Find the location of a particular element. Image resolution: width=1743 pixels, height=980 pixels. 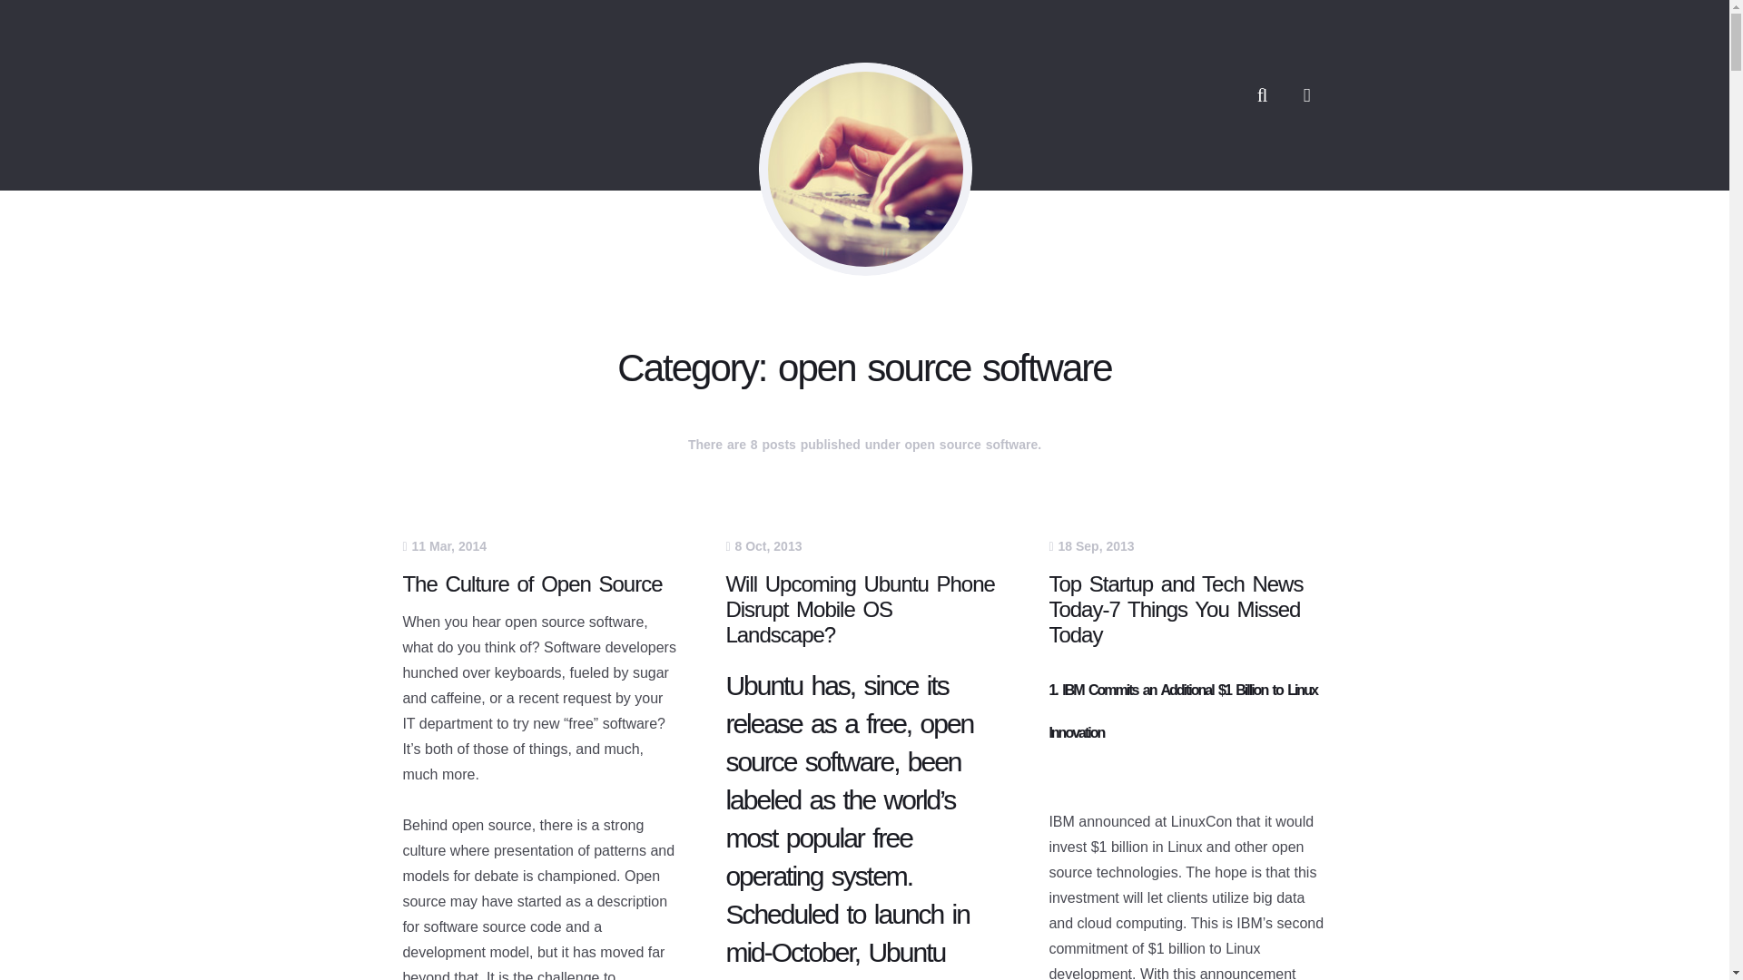

18 Sep, 2013 is located at coordinates (1091, 546).